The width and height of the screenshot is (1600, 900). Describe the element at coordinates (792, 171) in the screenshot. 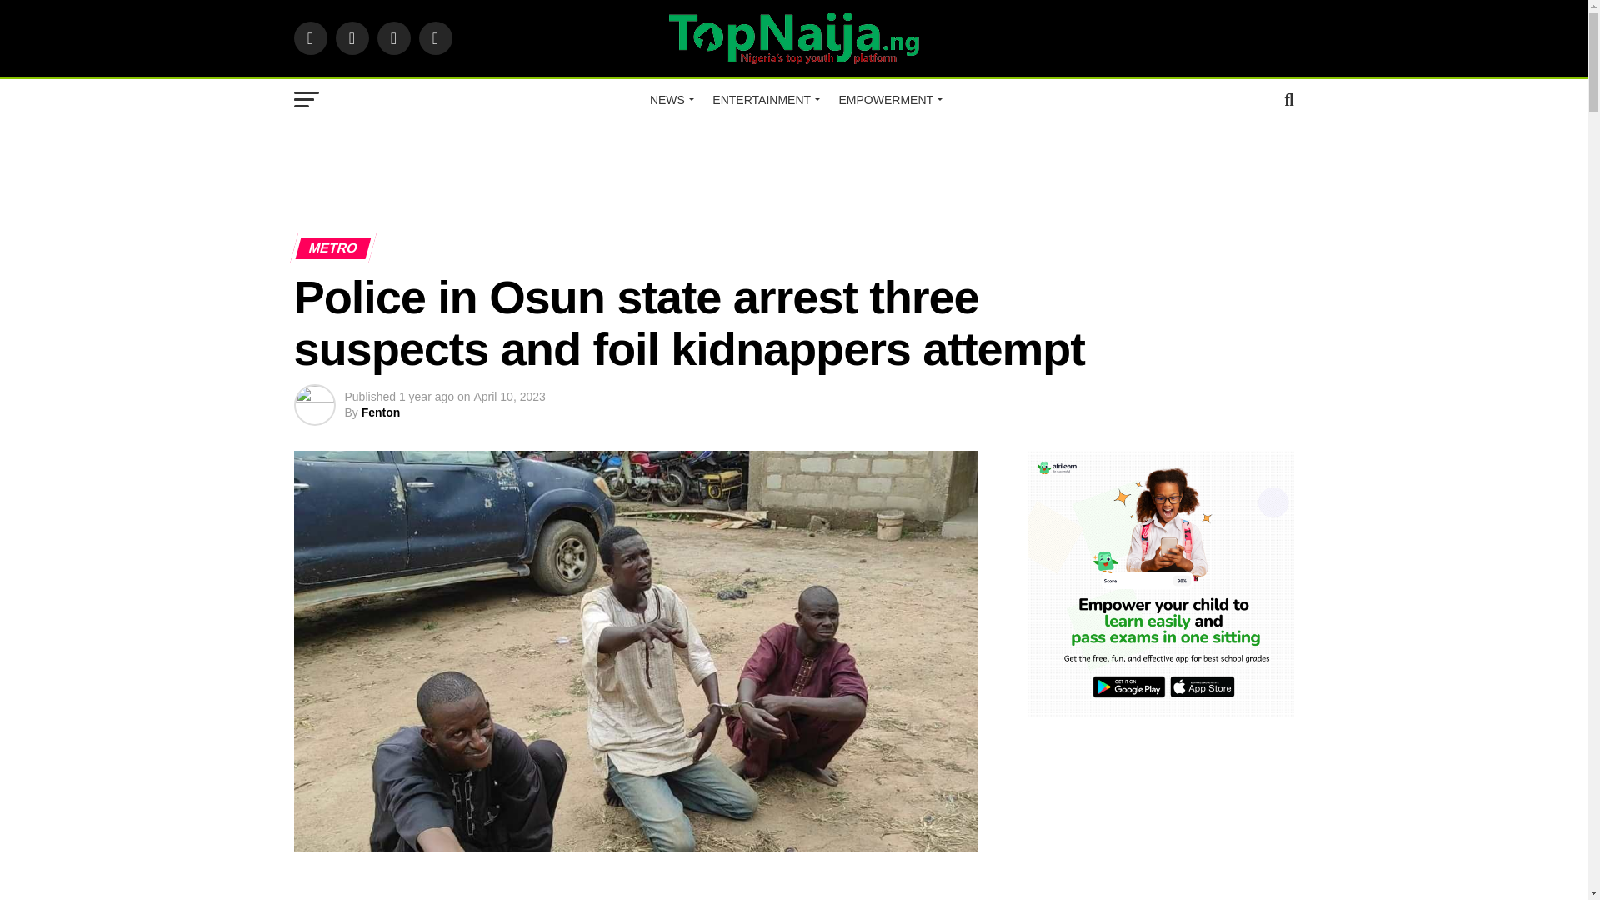

I see `Advertisement` at that location.